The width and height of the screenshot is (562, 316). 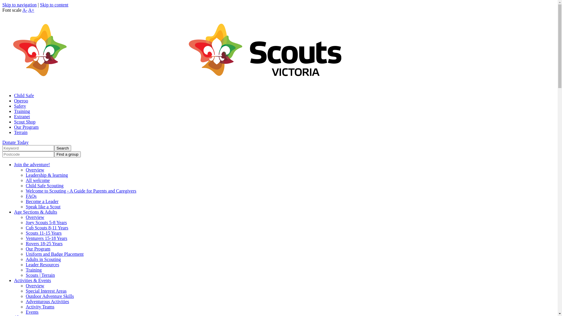 I want to click on Skip to navigation, so click(x=19, y=5).